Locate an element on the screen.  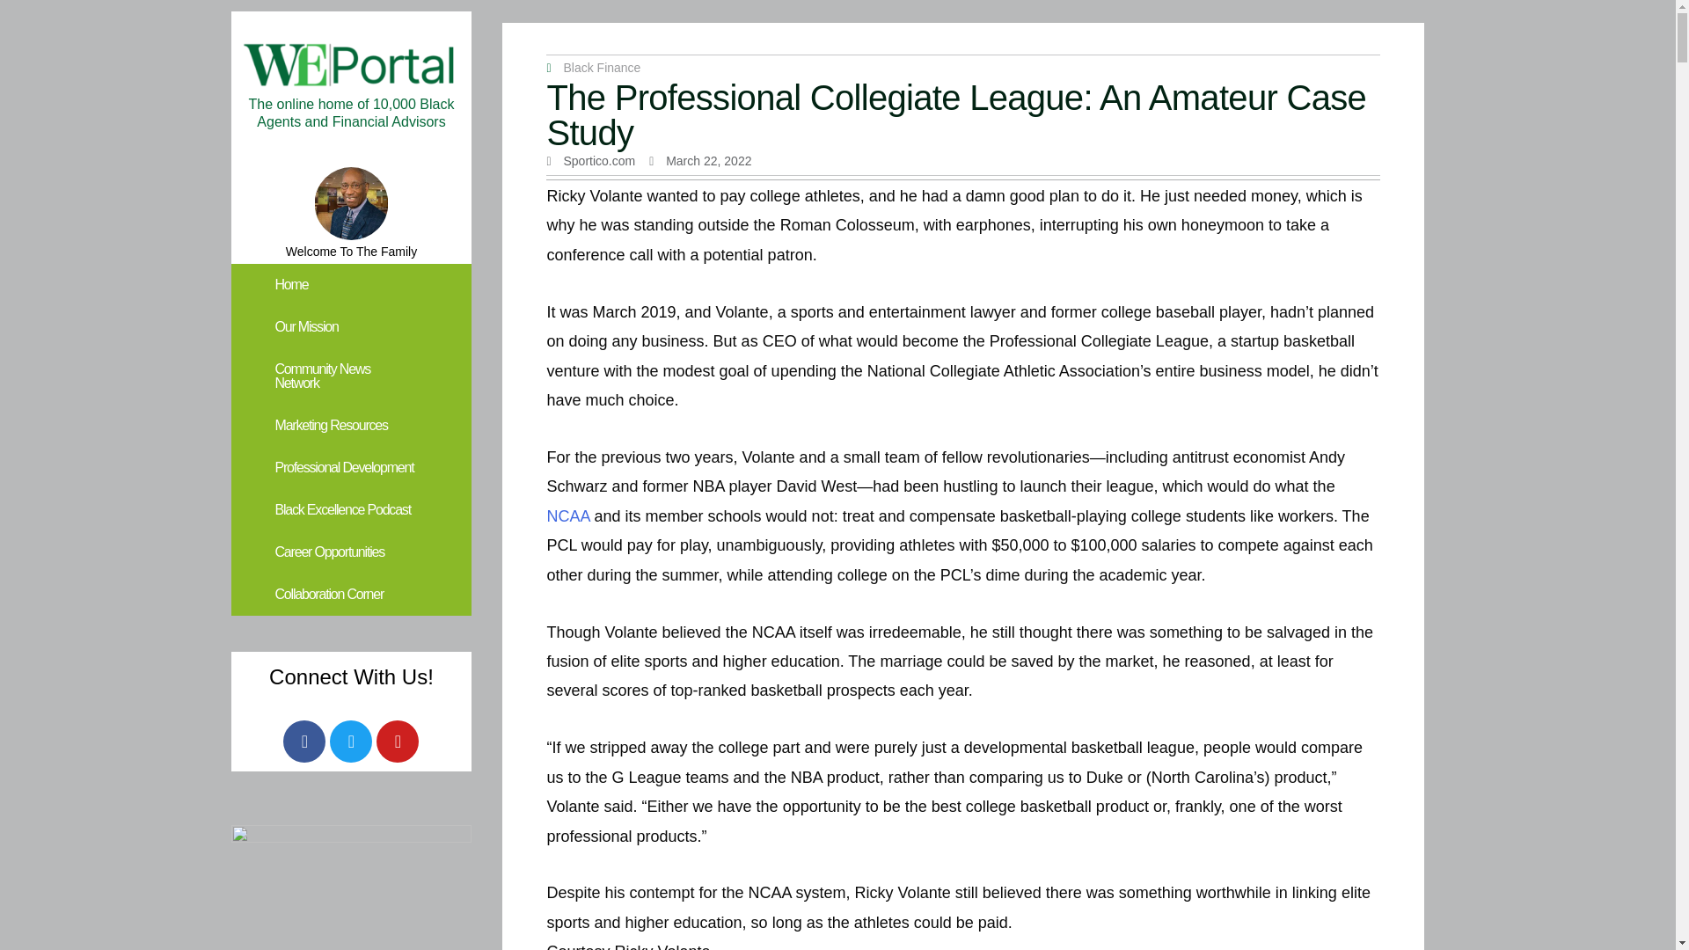
Career Opportunities is located at coordinates (350, 552).